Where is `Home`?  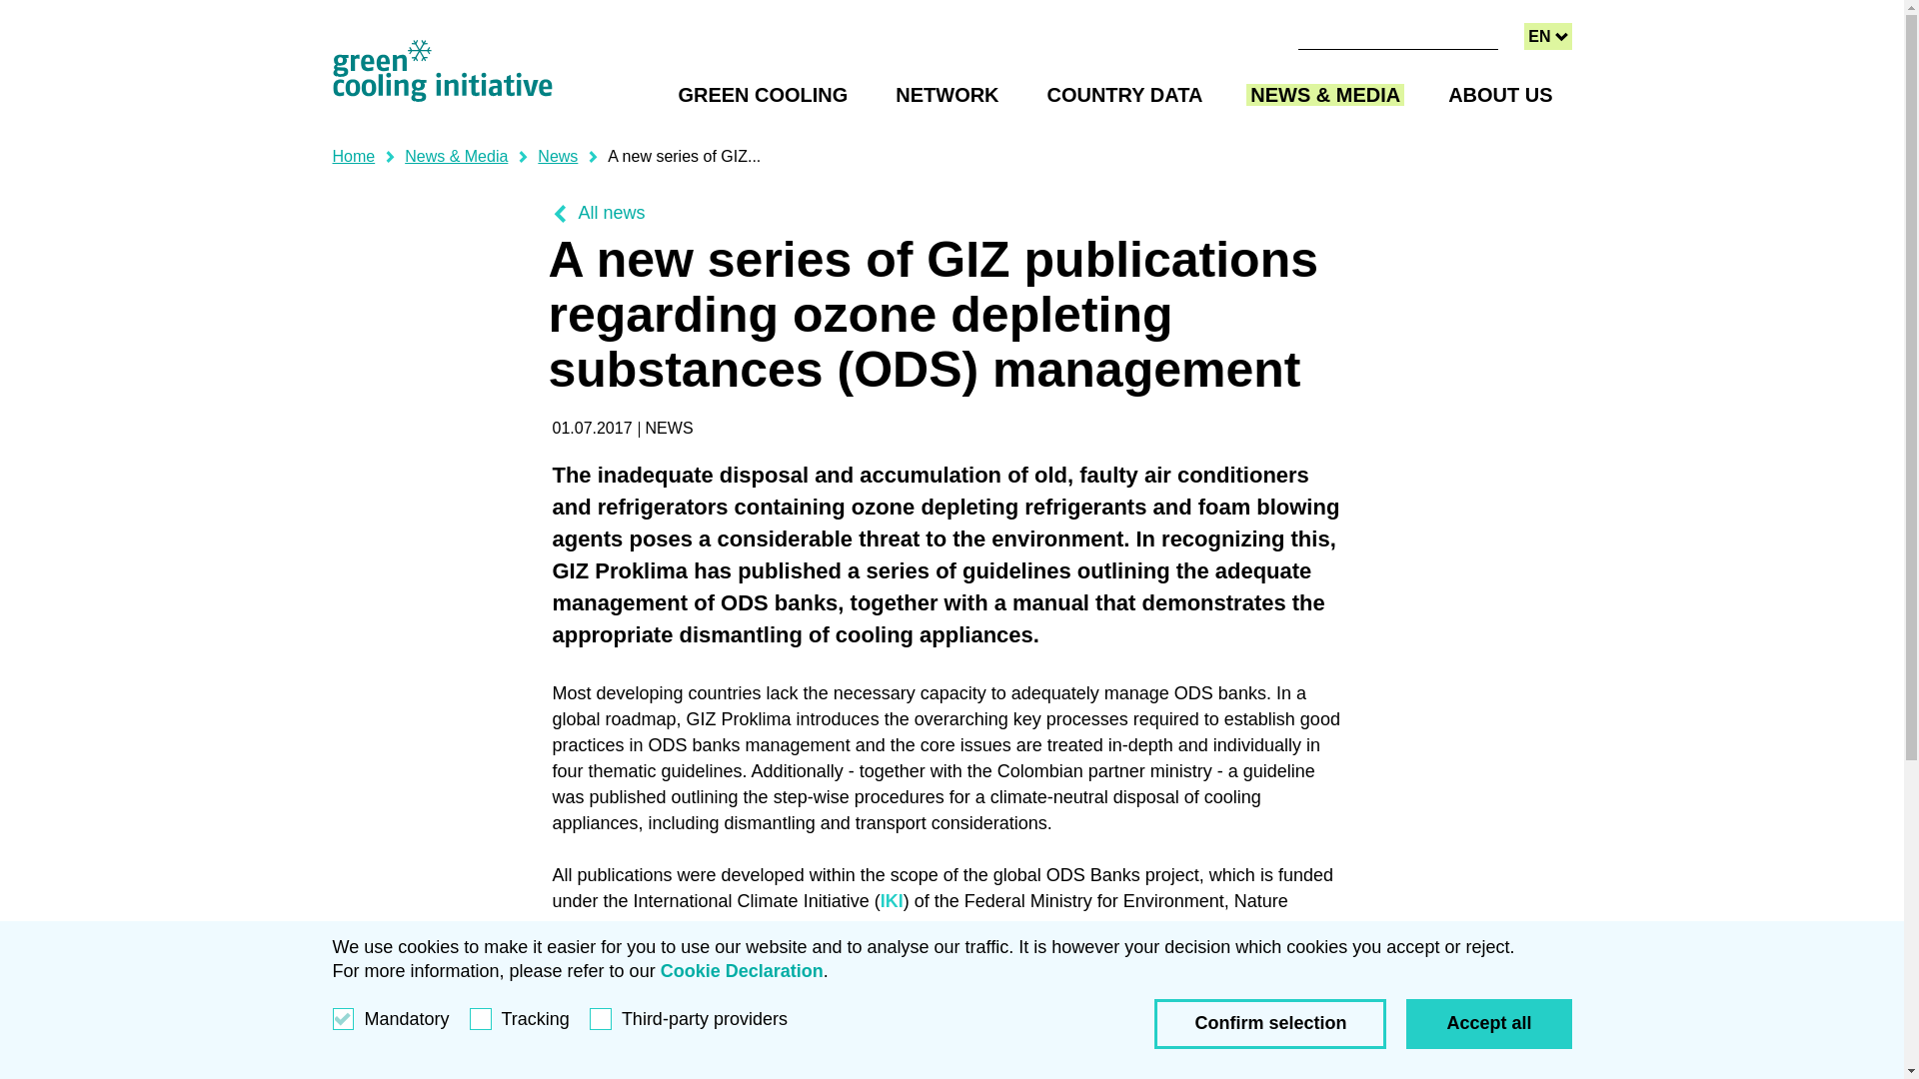
Home is located at coordinates (762, 94).